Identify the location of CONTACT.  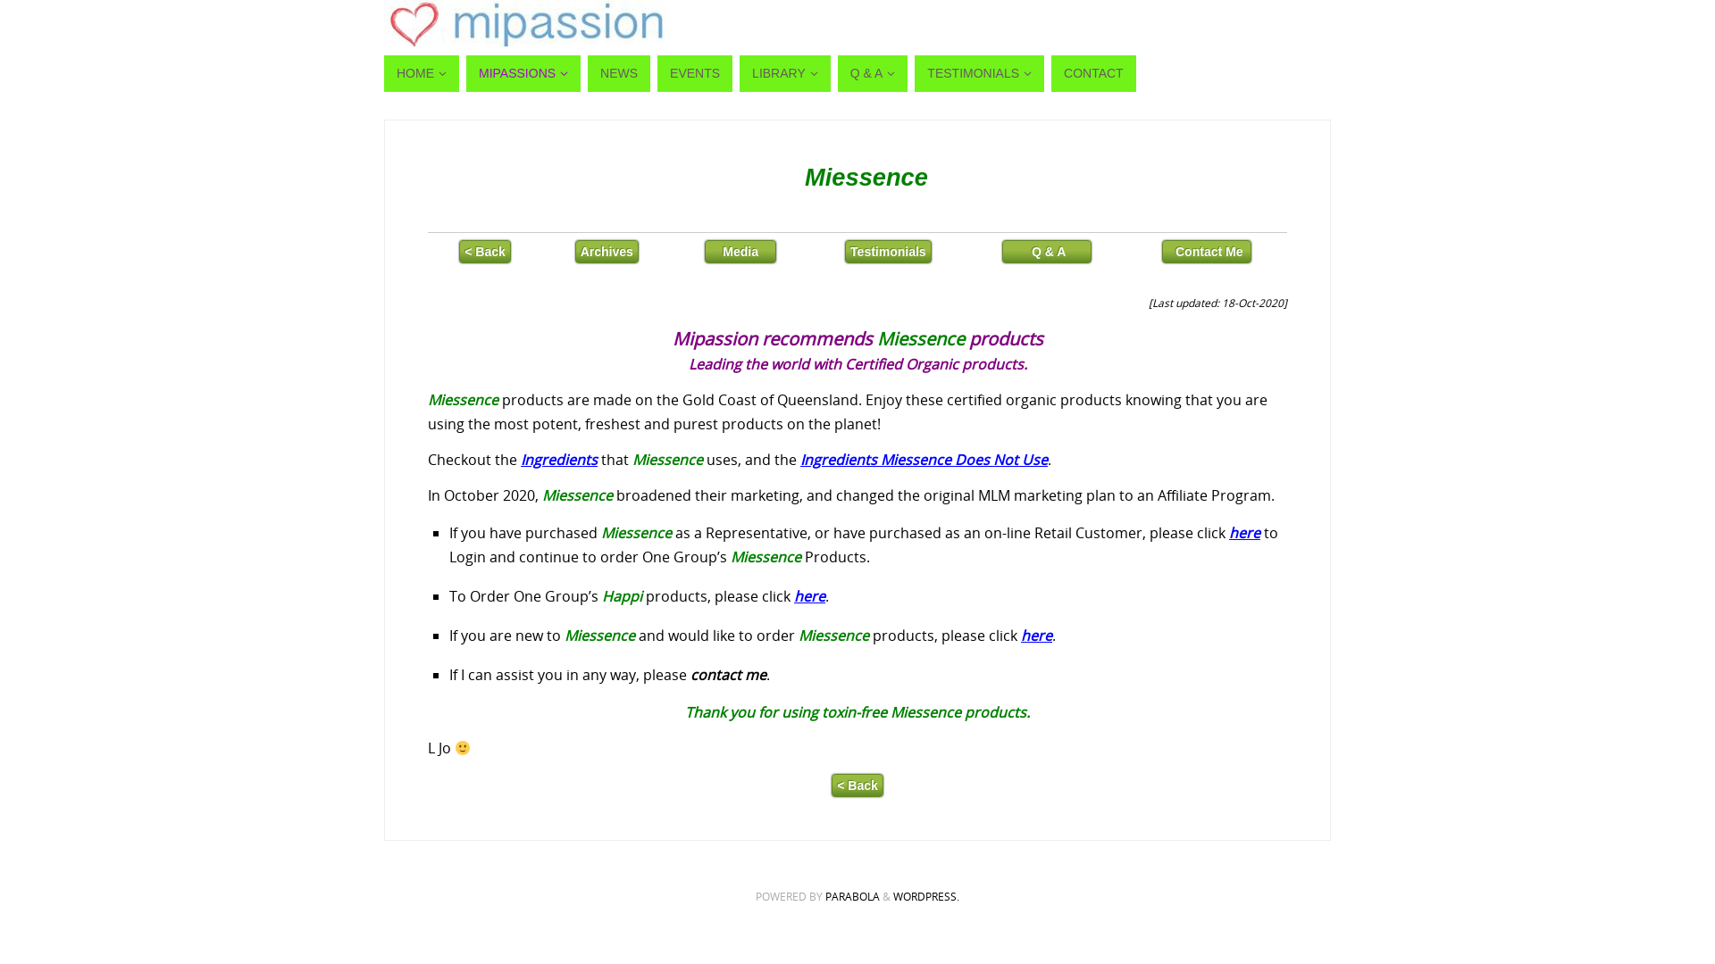
(1093, 73).